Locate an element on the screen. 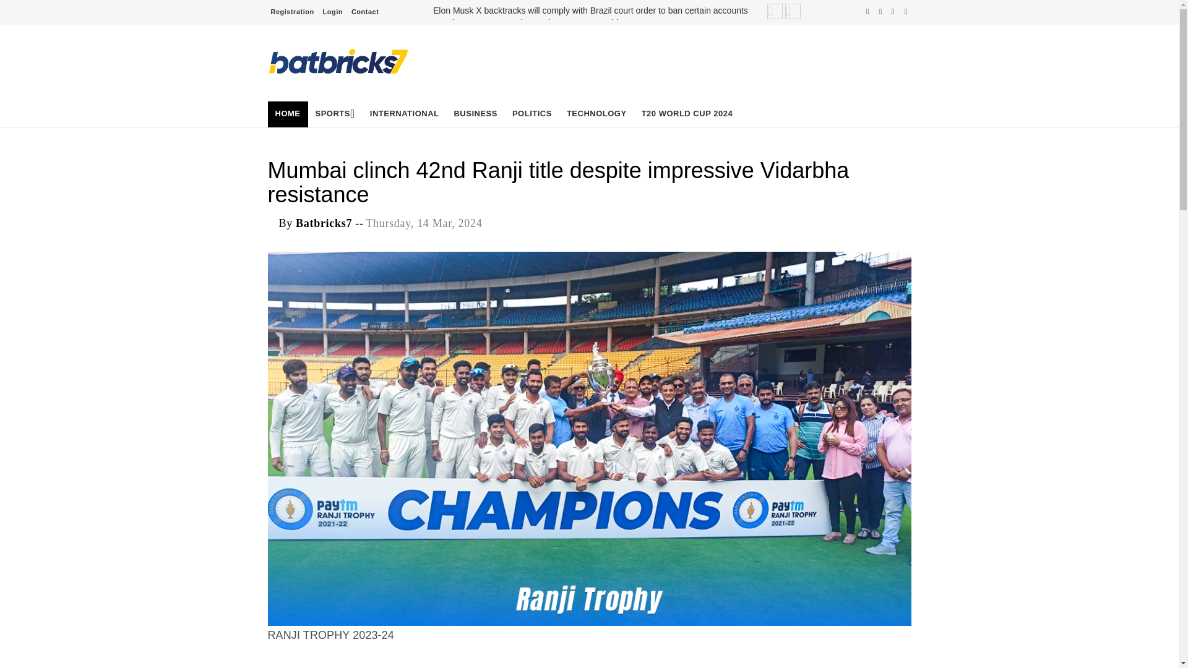 Image resolution: width=1188 pixels, height=668 pixels. SPORTS is located at coordinates (335, 114).